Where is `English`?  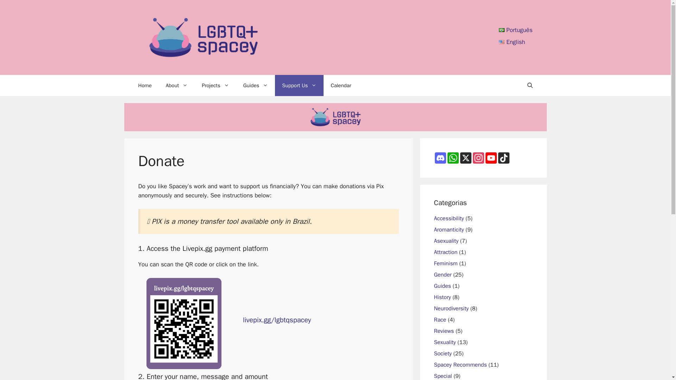
English is located at coordinates (512, 42).